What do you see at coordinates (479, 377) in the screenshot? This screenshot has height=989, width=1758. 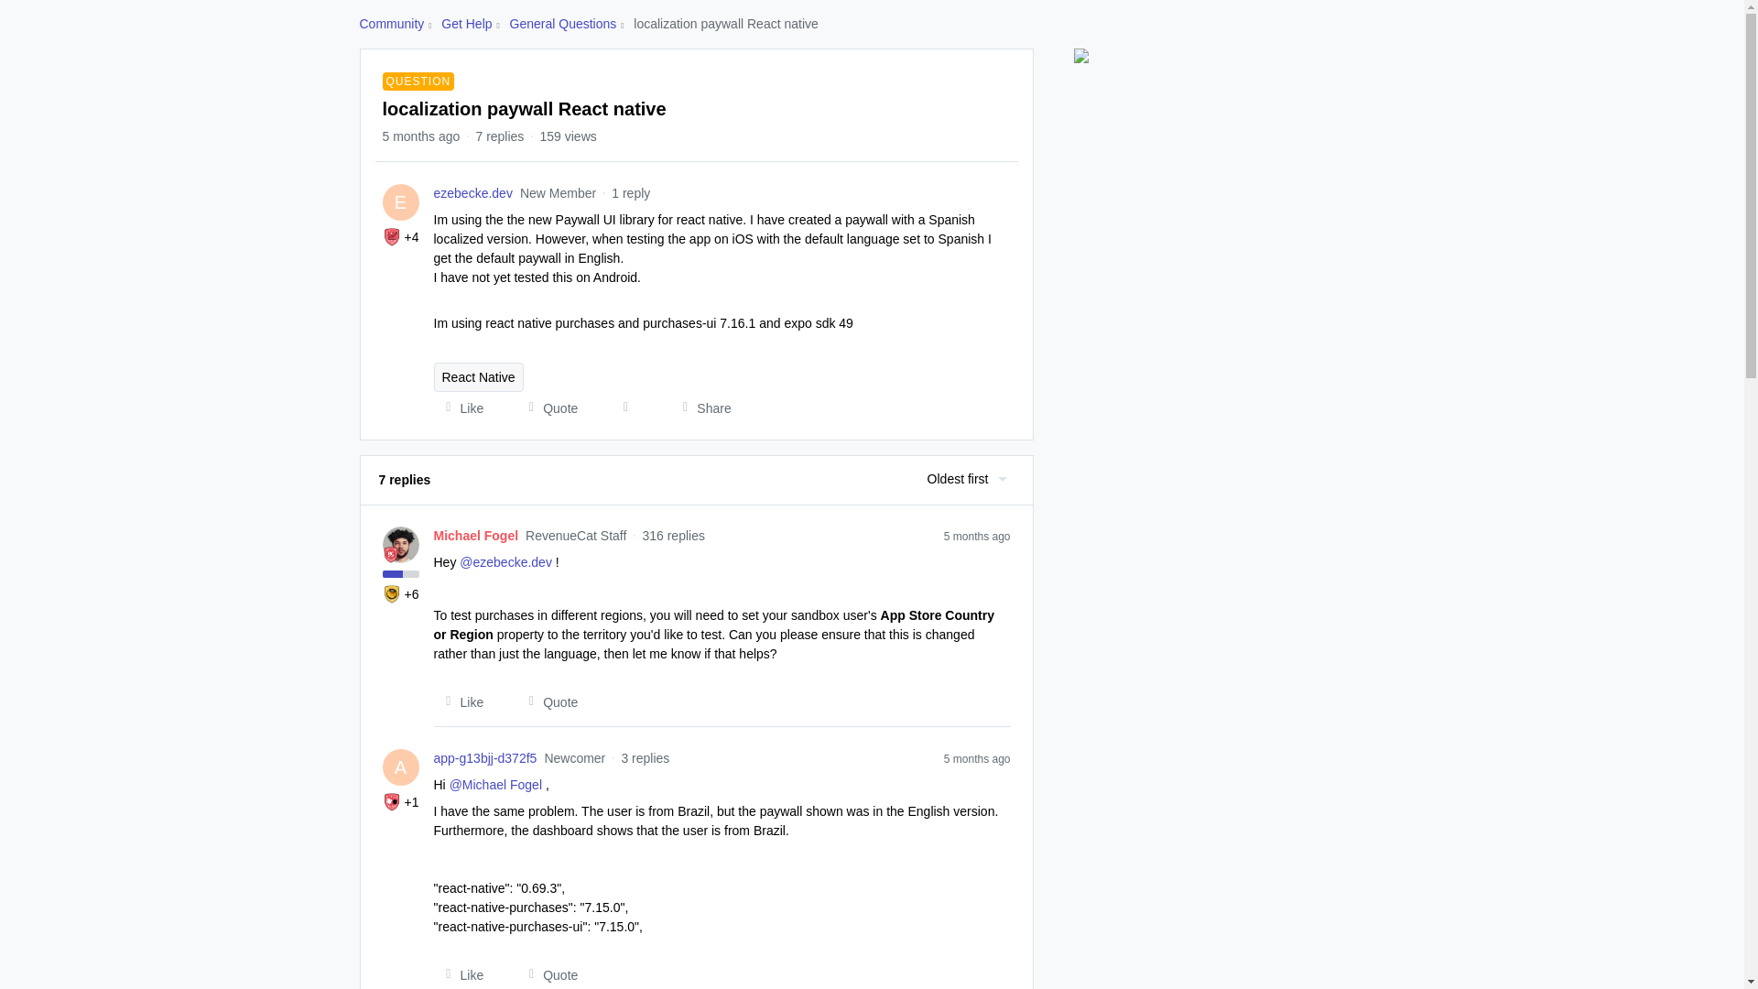 I see `React Native` at bounding box center [479, 377].